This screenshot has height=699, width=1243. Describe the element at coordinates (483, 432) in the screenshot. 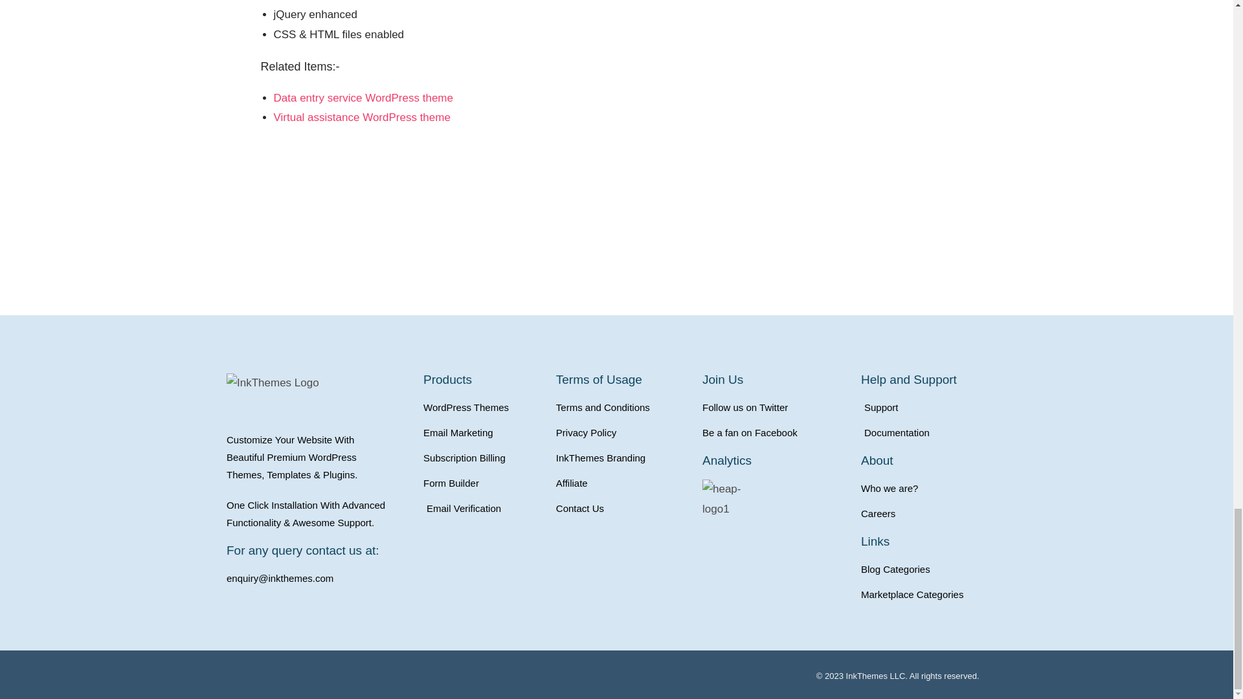

I see `Email Marketing` at that location.